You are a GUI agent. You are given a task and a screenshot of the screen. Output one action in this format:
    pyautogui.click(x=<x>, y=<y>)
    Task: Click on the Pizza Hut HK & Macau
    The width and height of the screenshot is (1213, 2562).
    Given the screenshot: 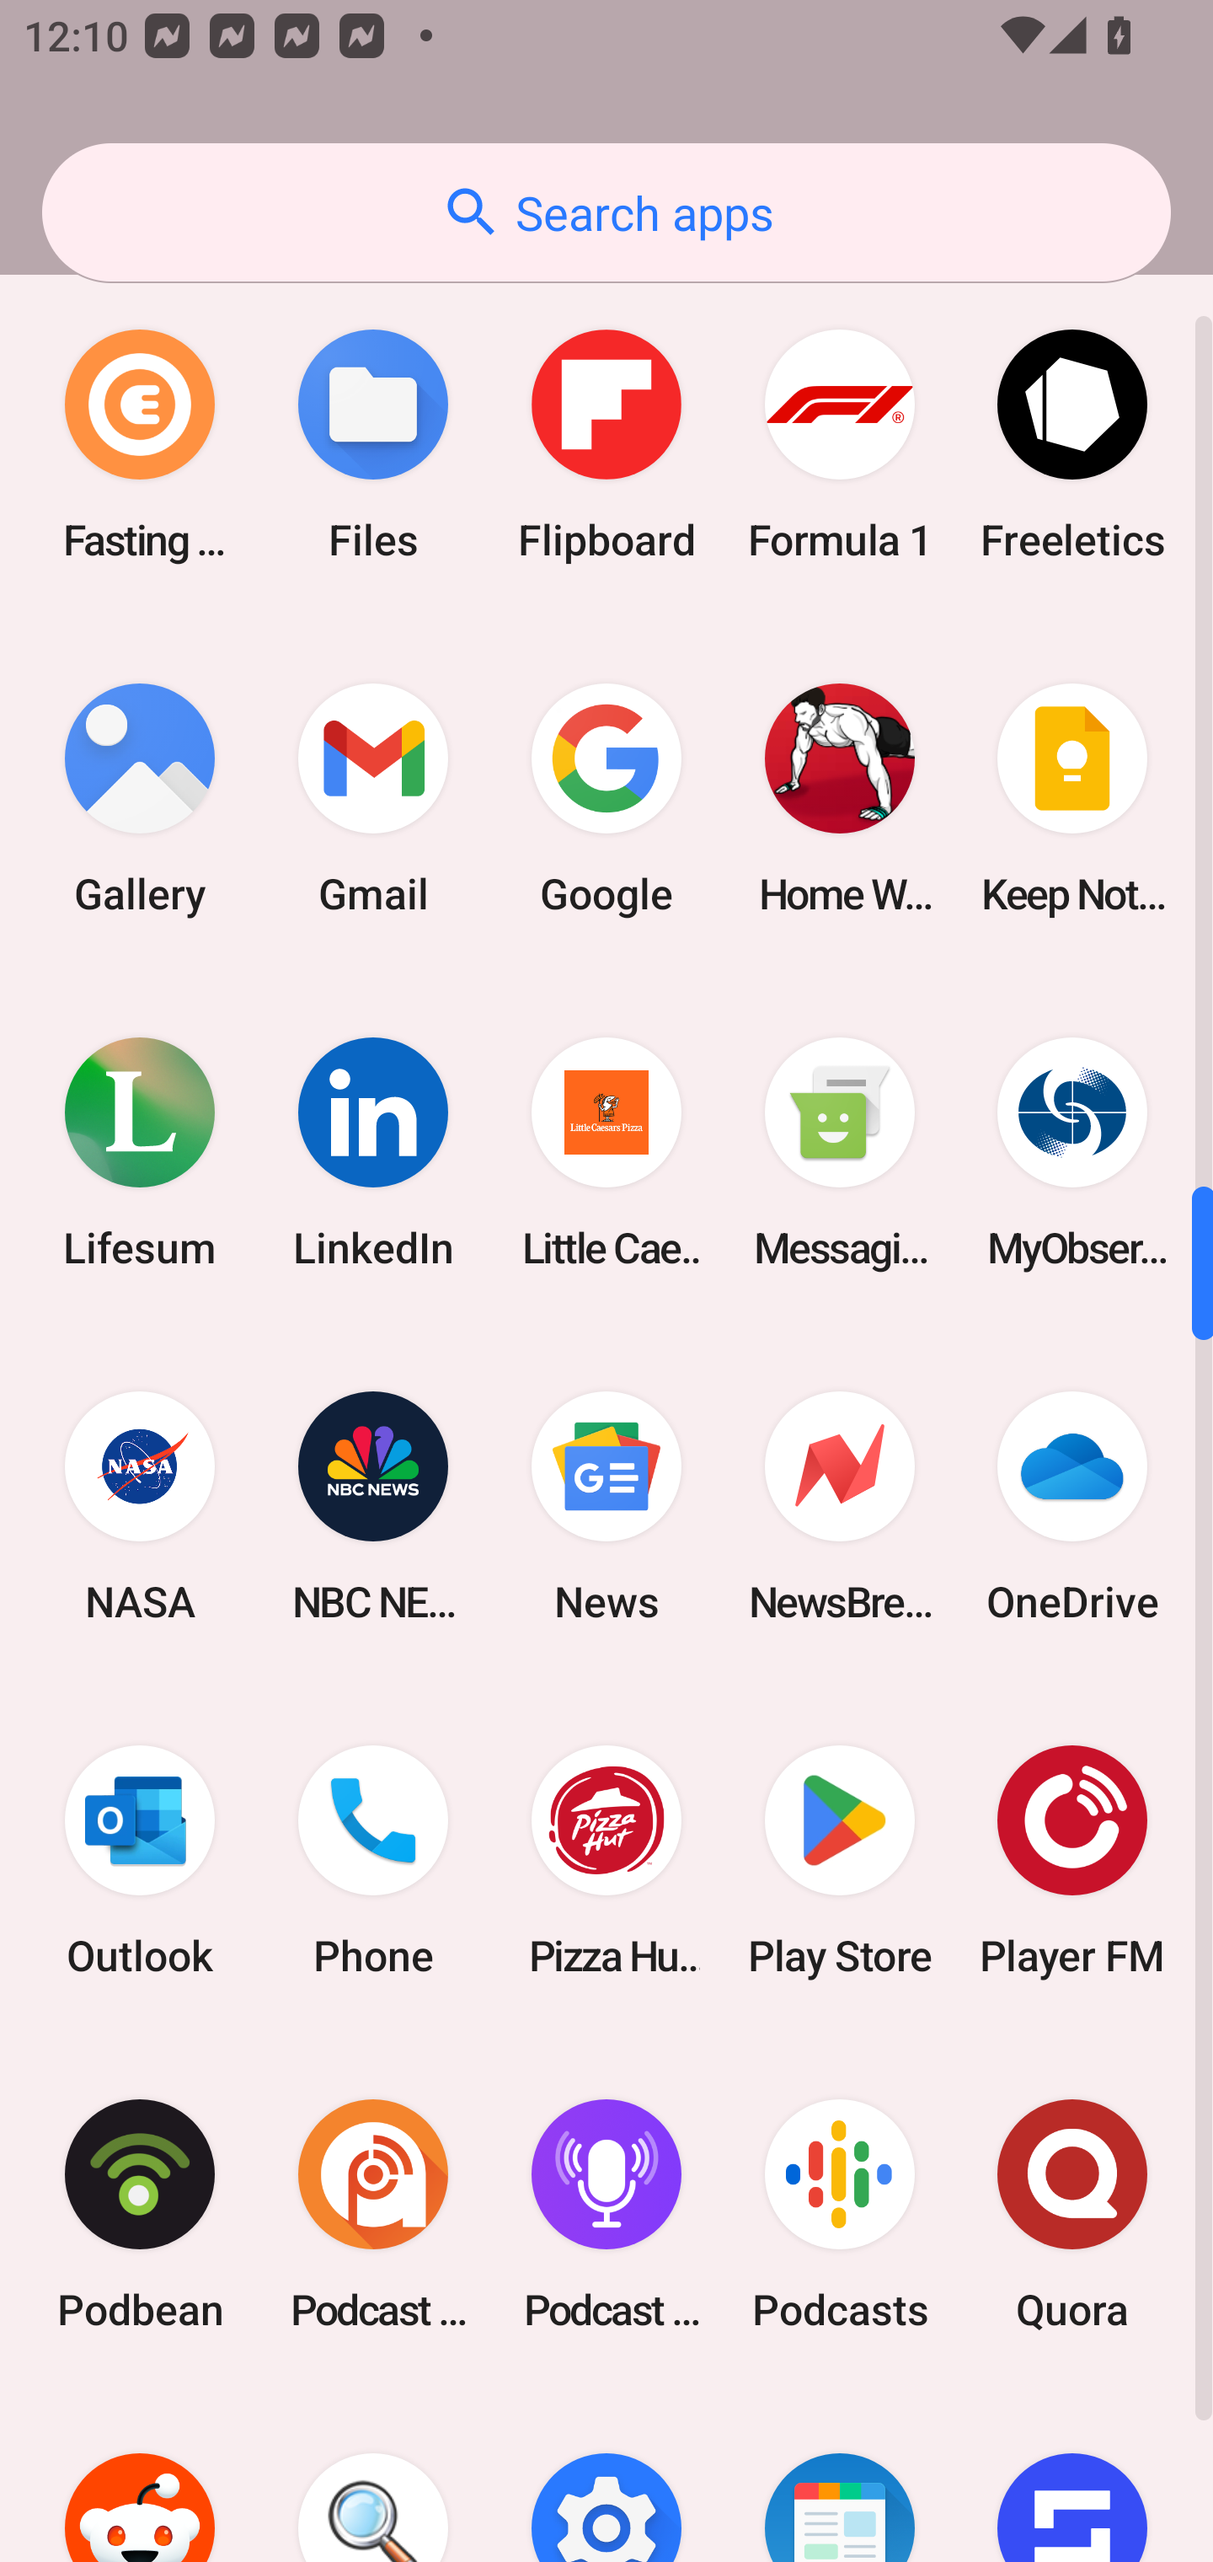 What is the action you would take?
    pyautogui.click(x=606, y=1859)
    